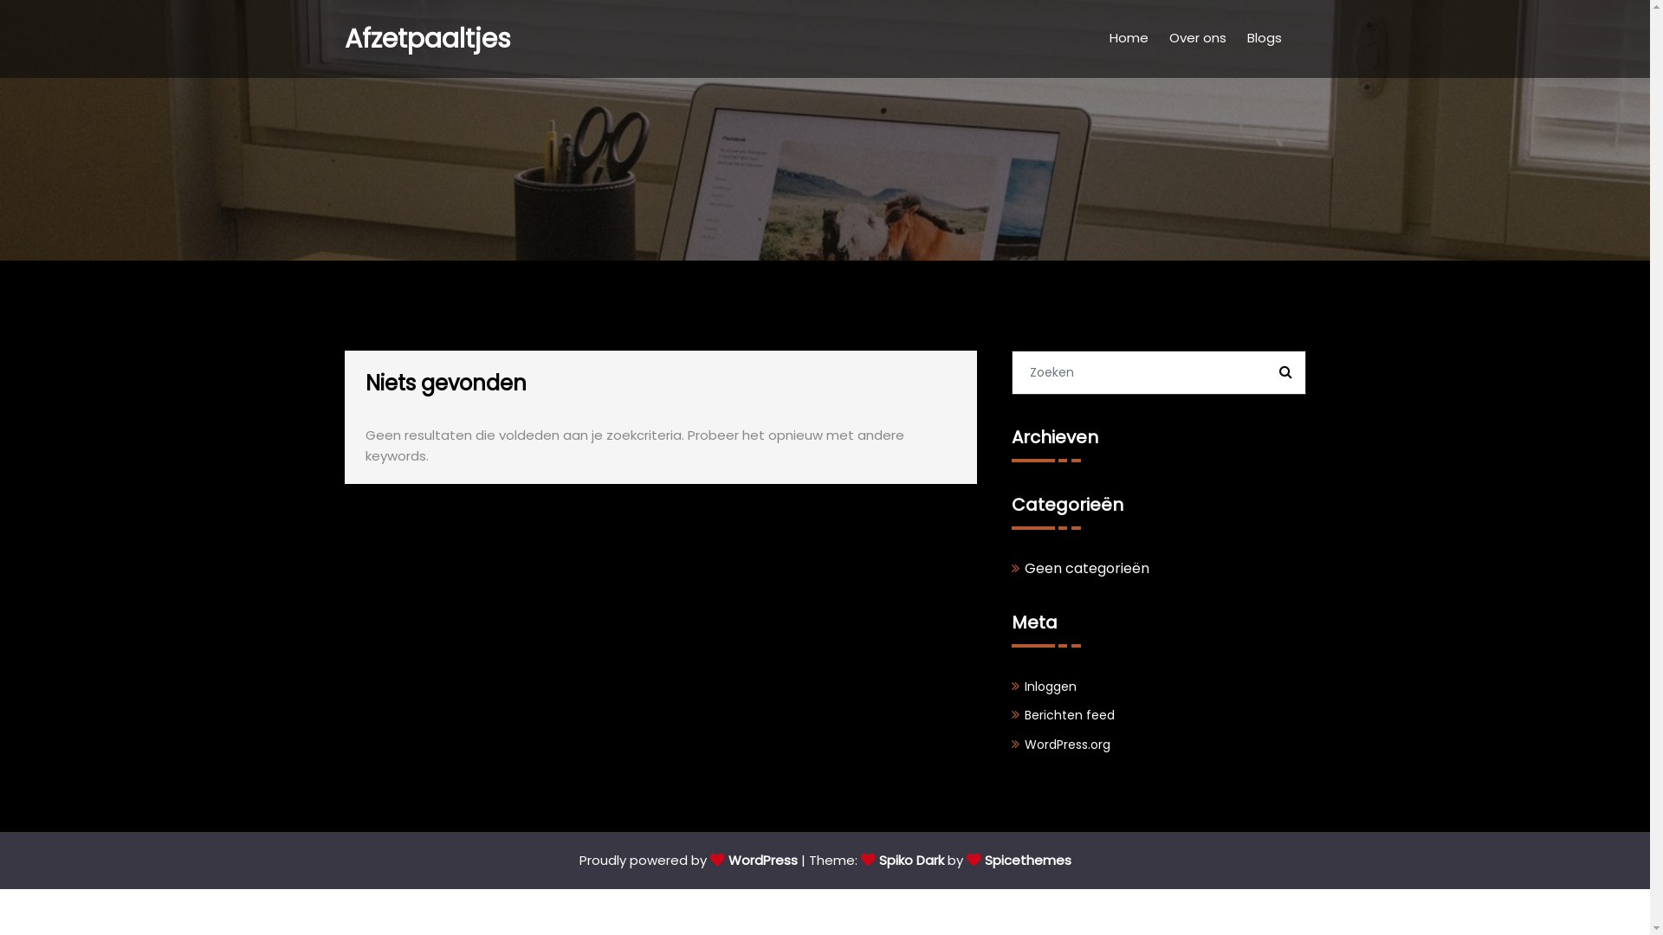 This screenshot has width=1663, height=935. Describe the element at coordinates (1069, 715) in the screenshot. I see `Berichten feed` at that location.